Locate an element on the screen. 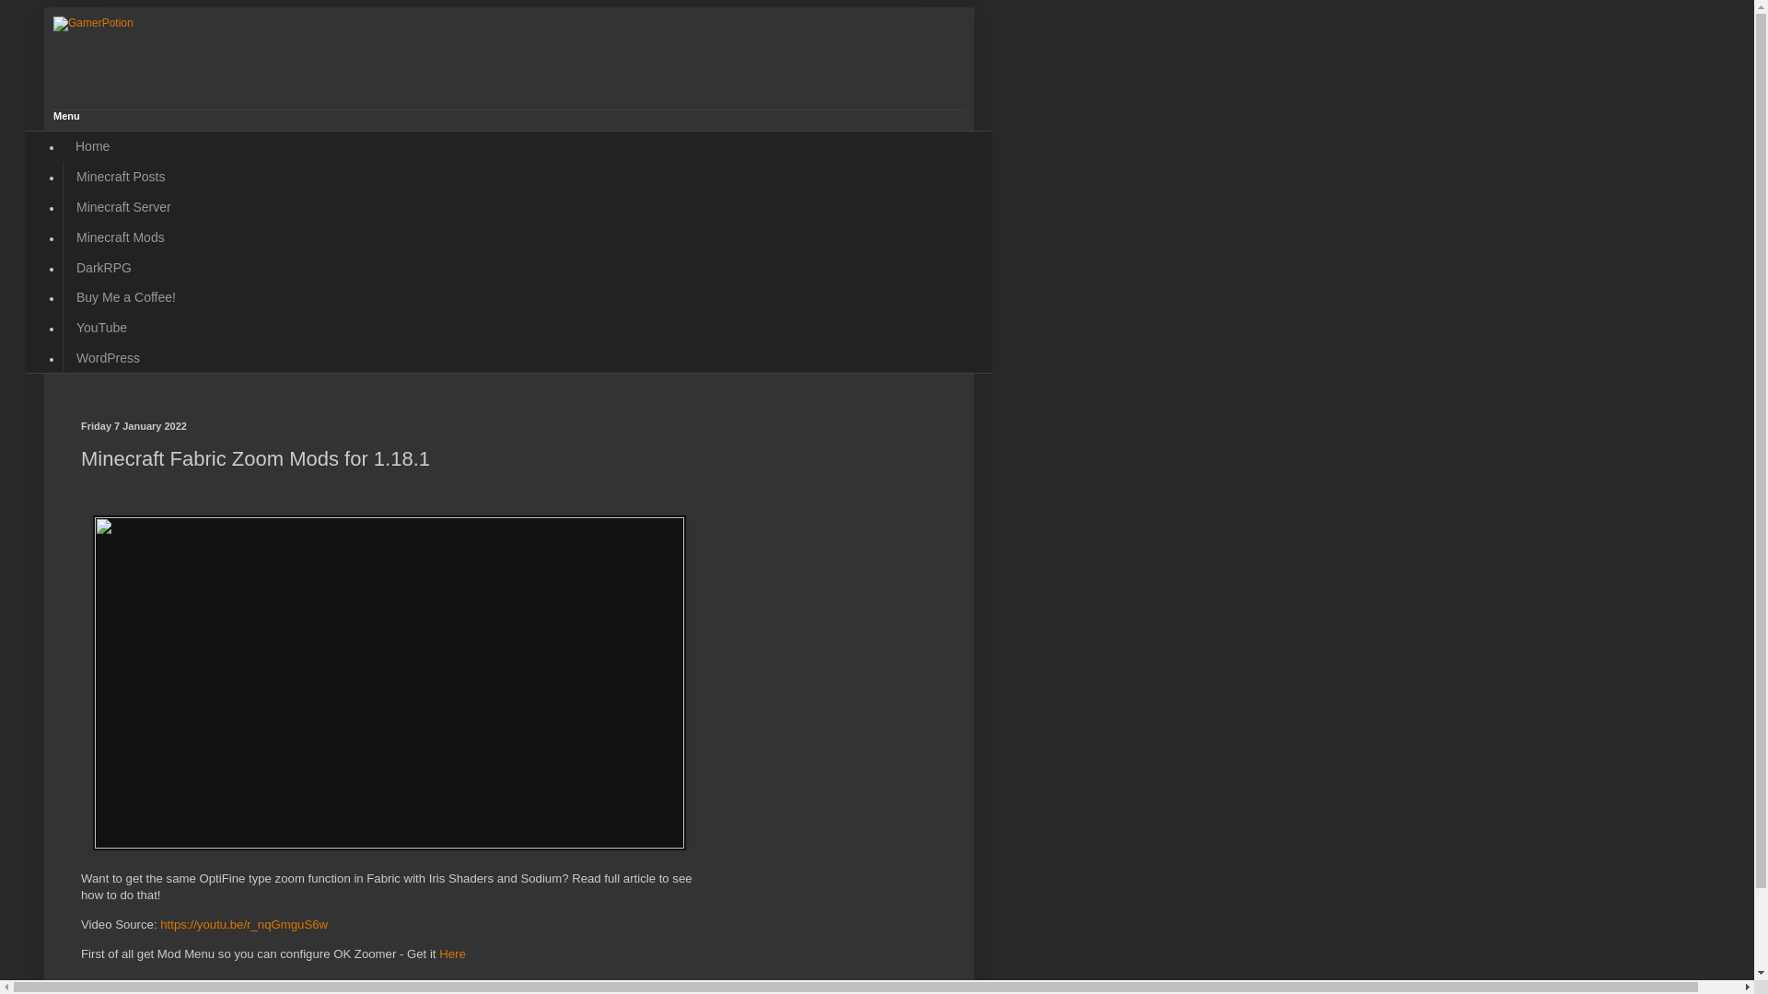 This screenshot has height=994, width=1768. YouTube is located at coordinates (100, 328).